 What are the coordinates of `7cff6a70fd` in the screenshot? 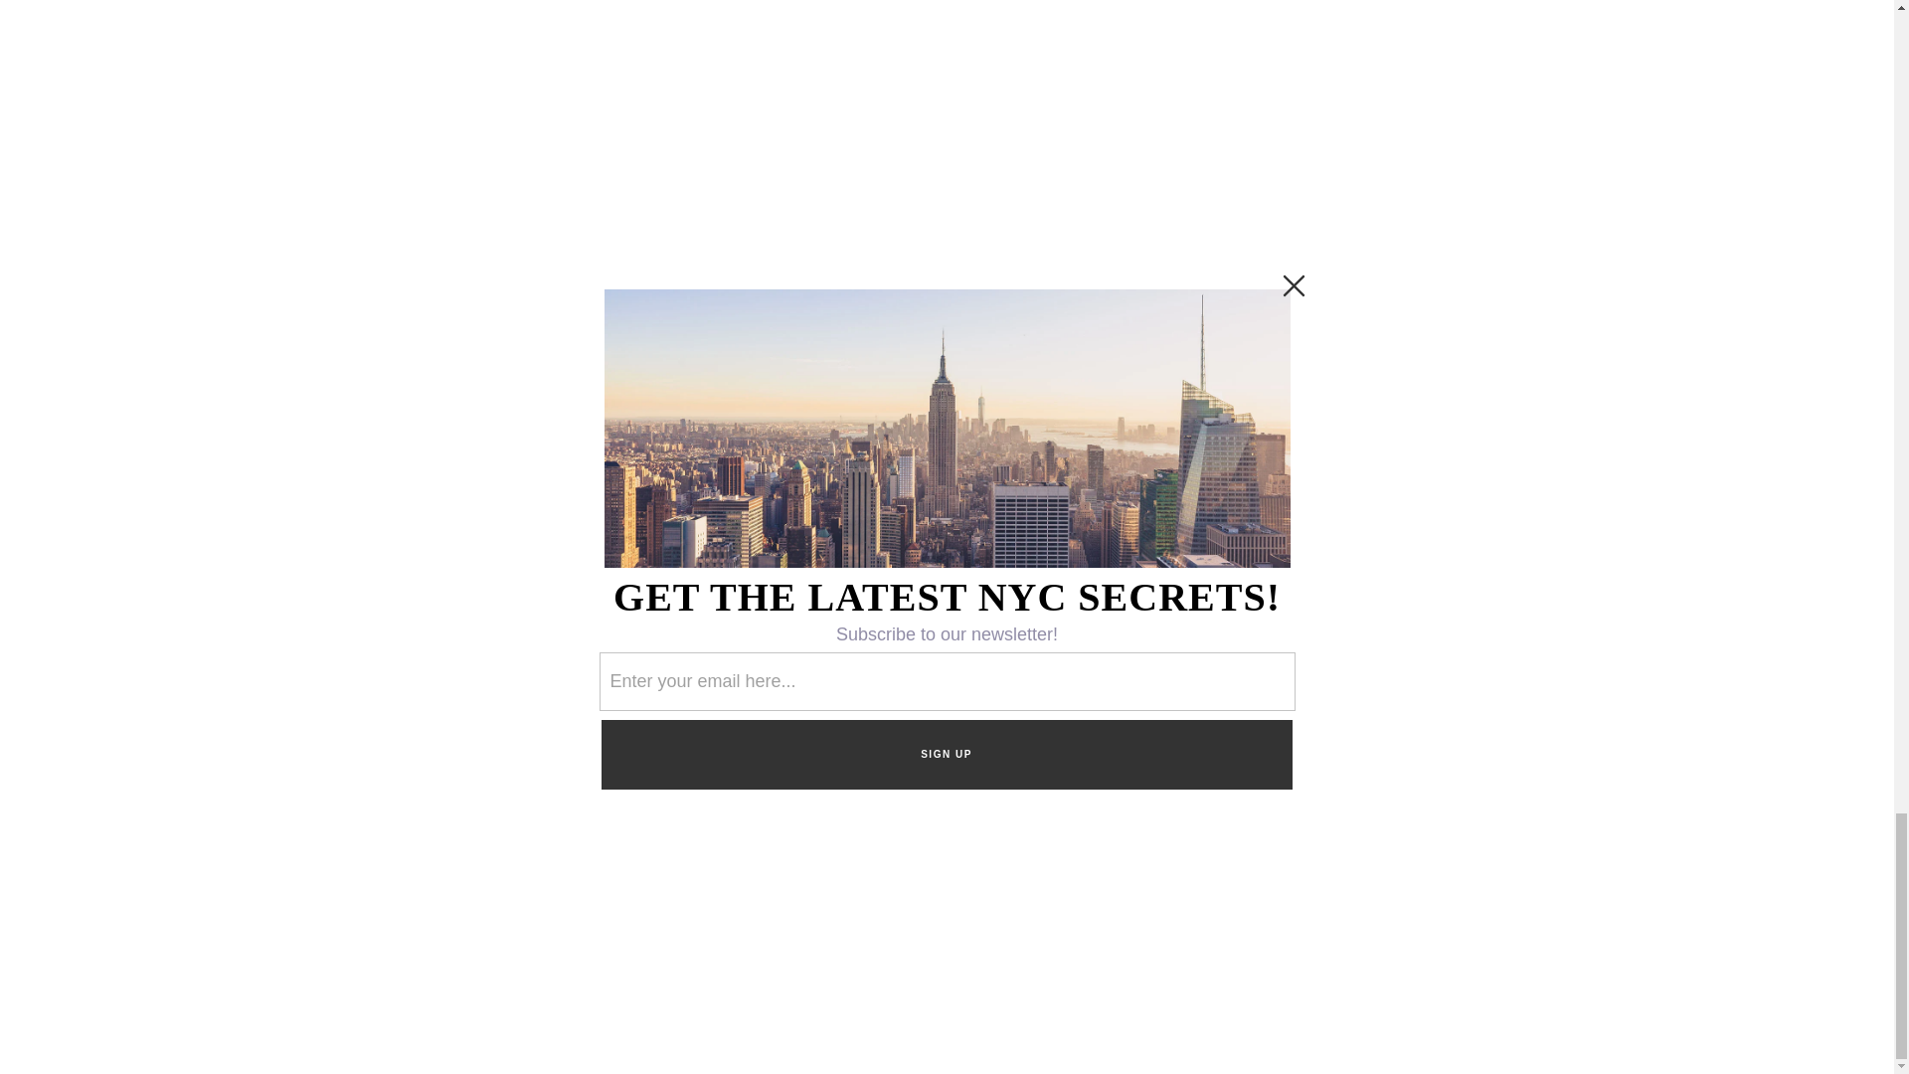 It's located at (1342, 402).